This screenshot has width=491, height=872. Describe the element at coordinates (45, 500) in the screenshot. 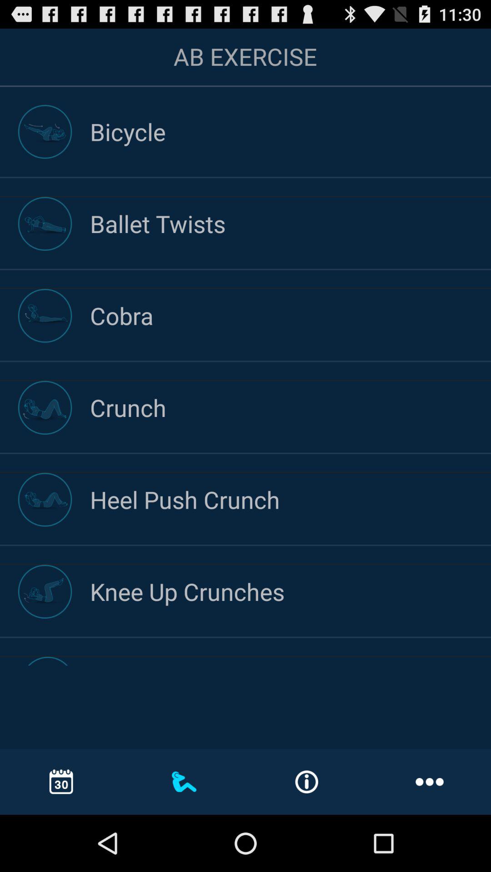

I see `click on the circle which is left hand side of heel push crunch` at that location.